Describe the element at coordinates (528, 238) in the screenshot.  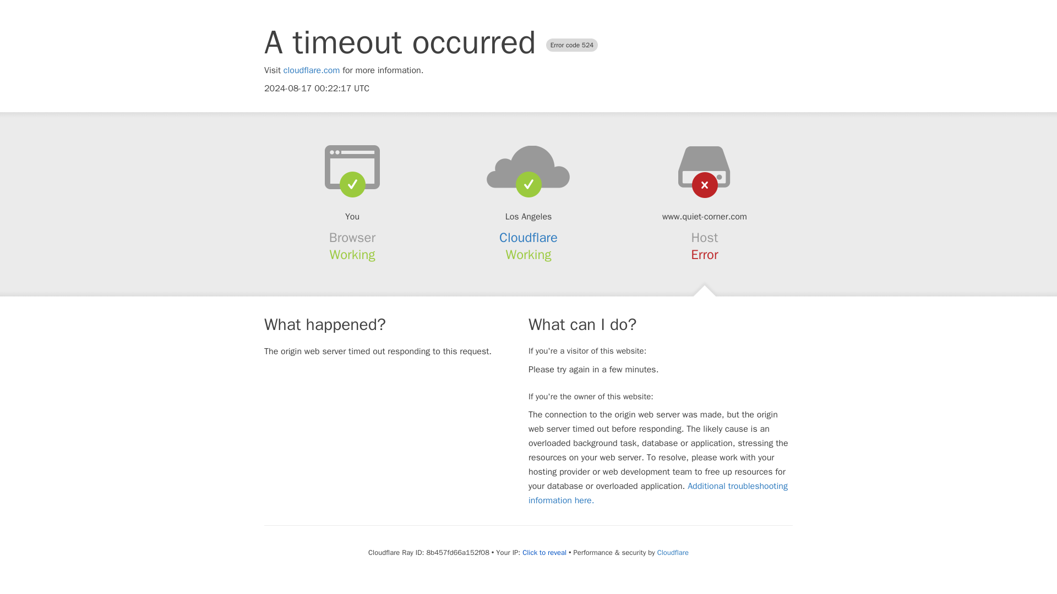
I see `Cloudflare` at that location.